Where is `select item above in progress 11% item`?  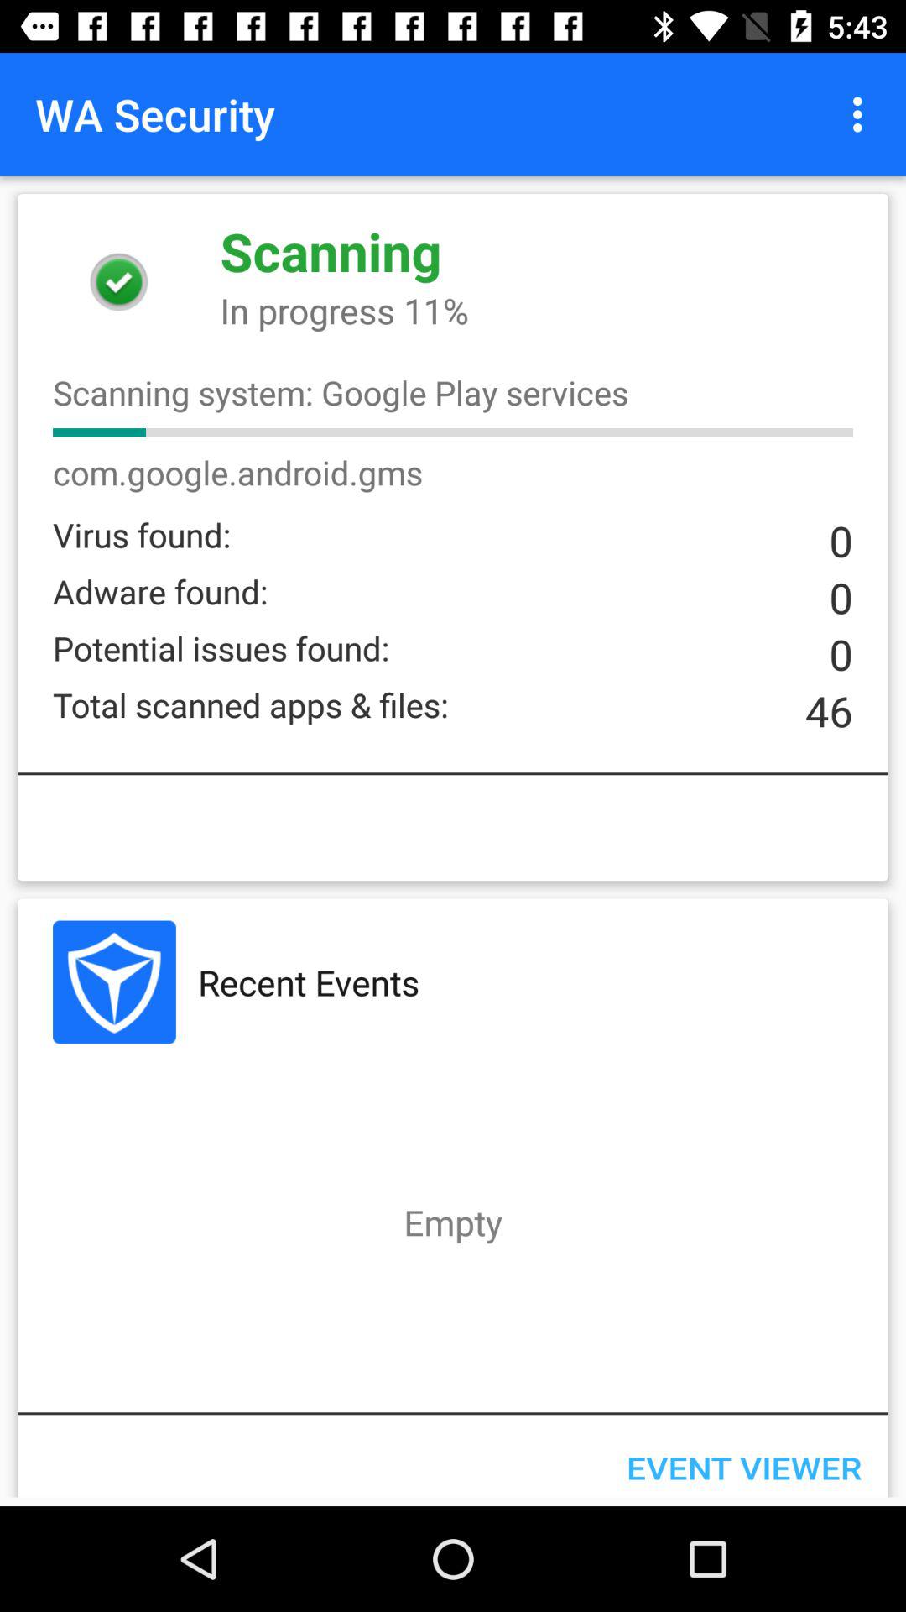
select item above in progress 11% item is located at coordinates (862, 114).